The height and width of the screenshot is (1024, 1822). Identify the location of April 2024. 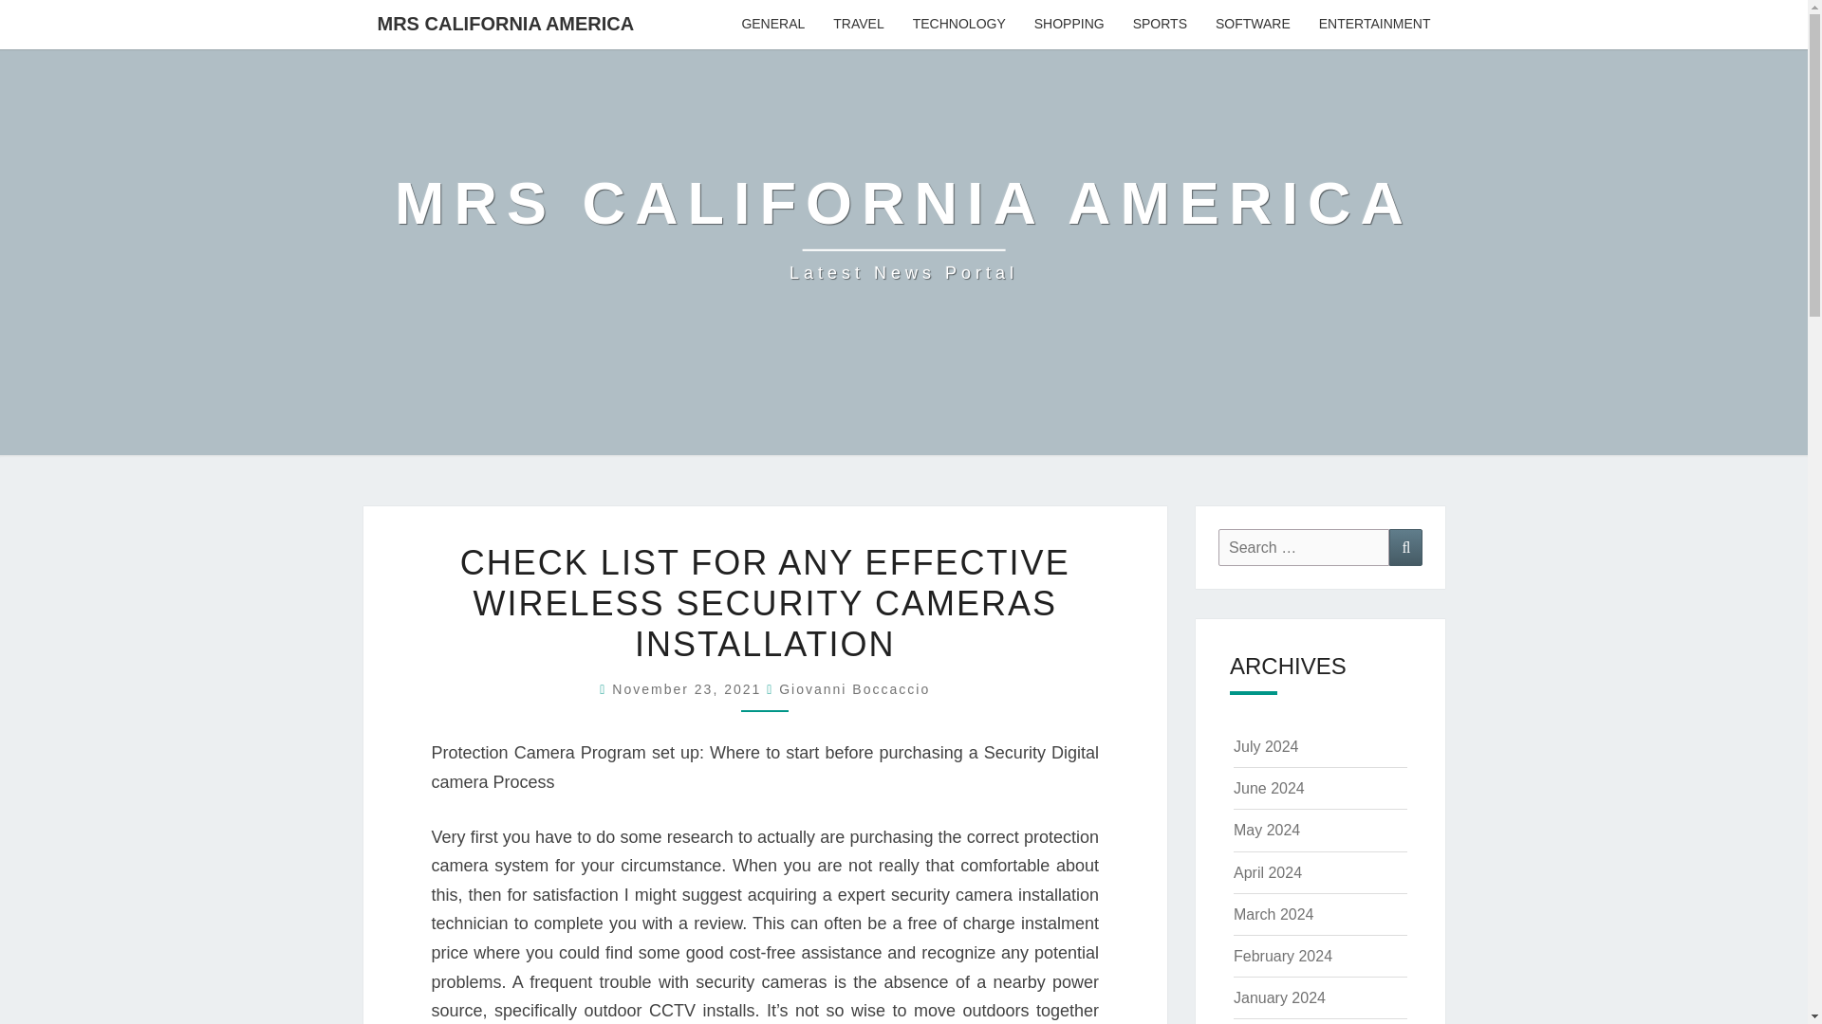
(1374, 25).